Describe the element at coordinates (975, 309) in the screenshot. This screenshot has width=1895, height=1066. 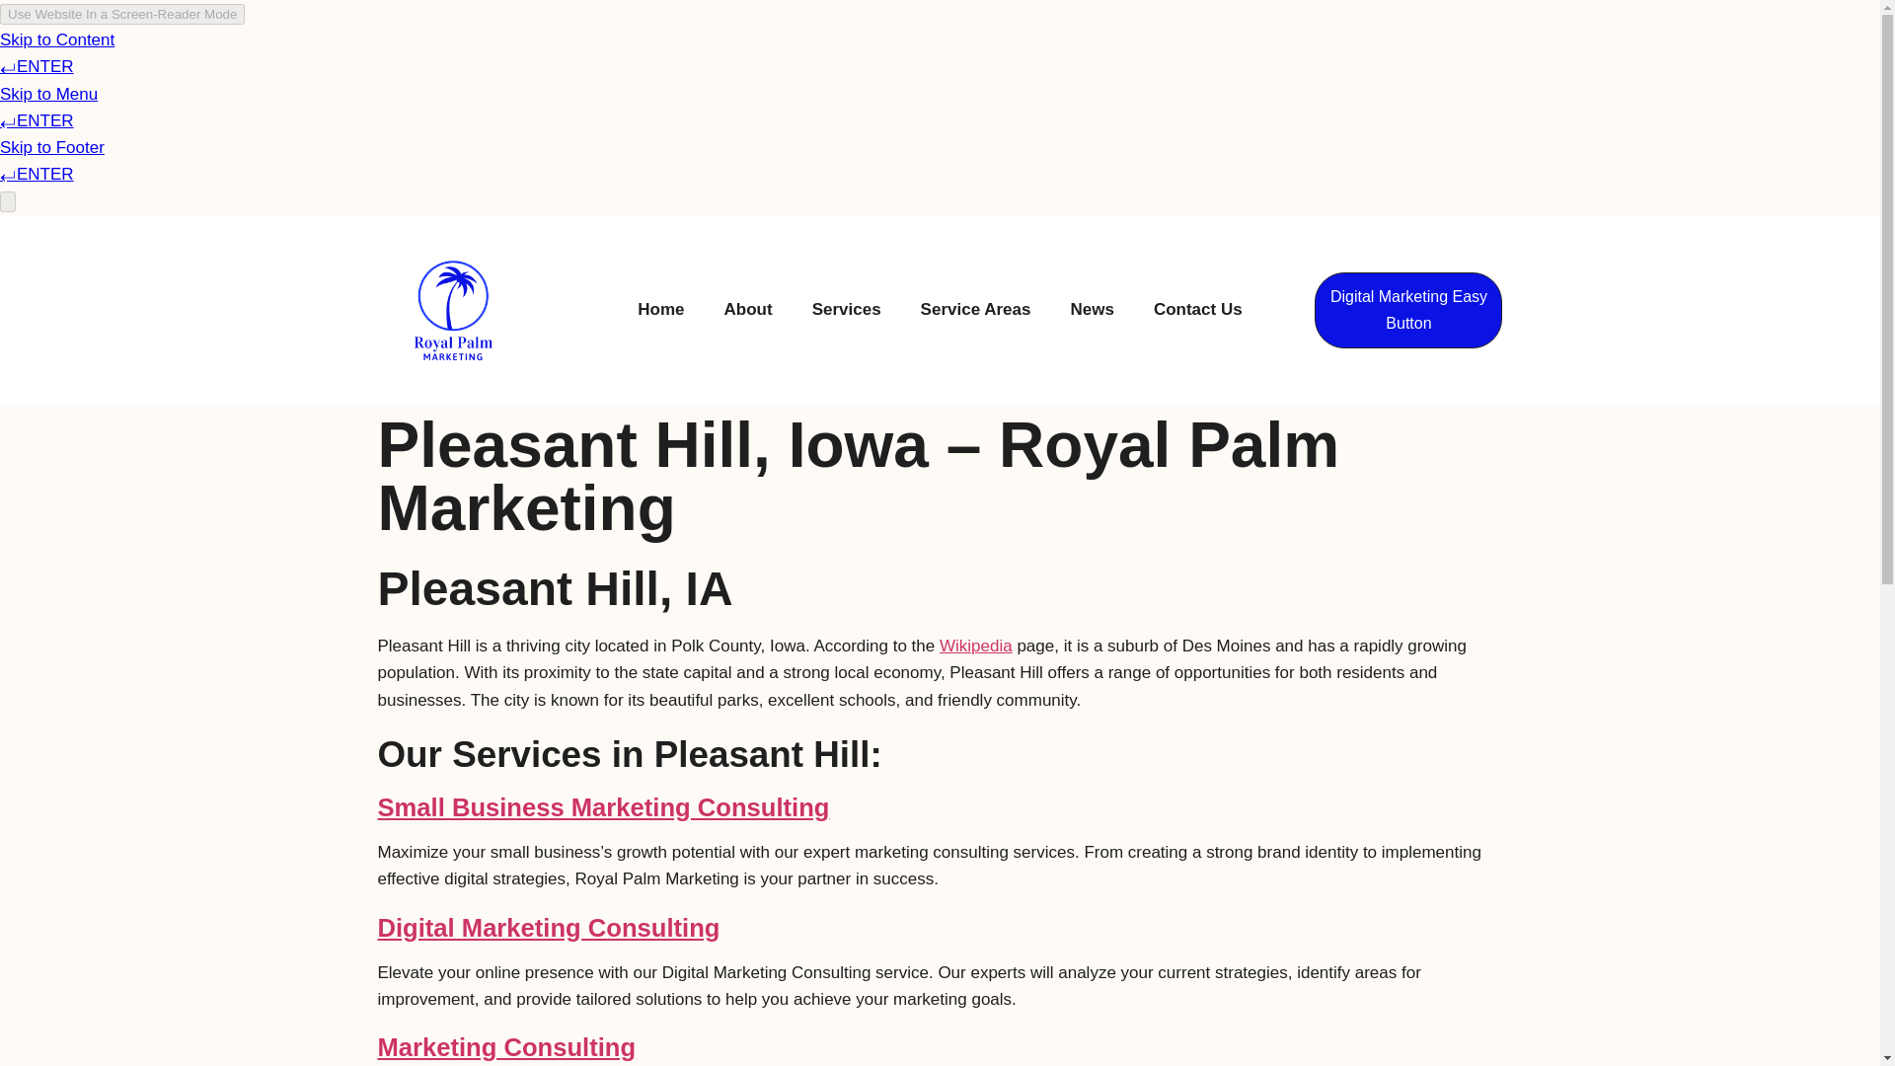
I see `Service Areas` at that location.